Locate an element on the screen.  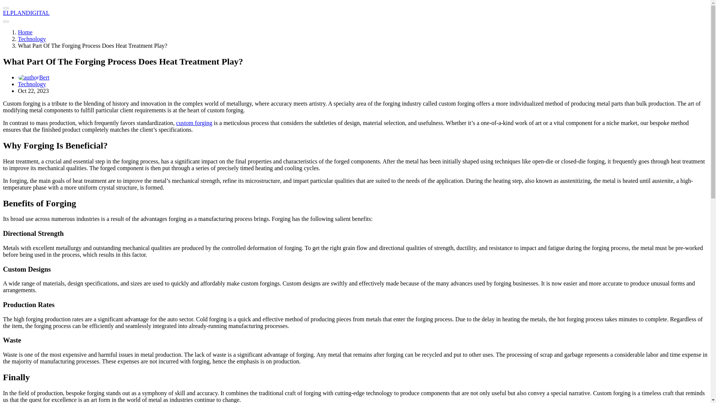
Technology is located at coordinates (32, 84).